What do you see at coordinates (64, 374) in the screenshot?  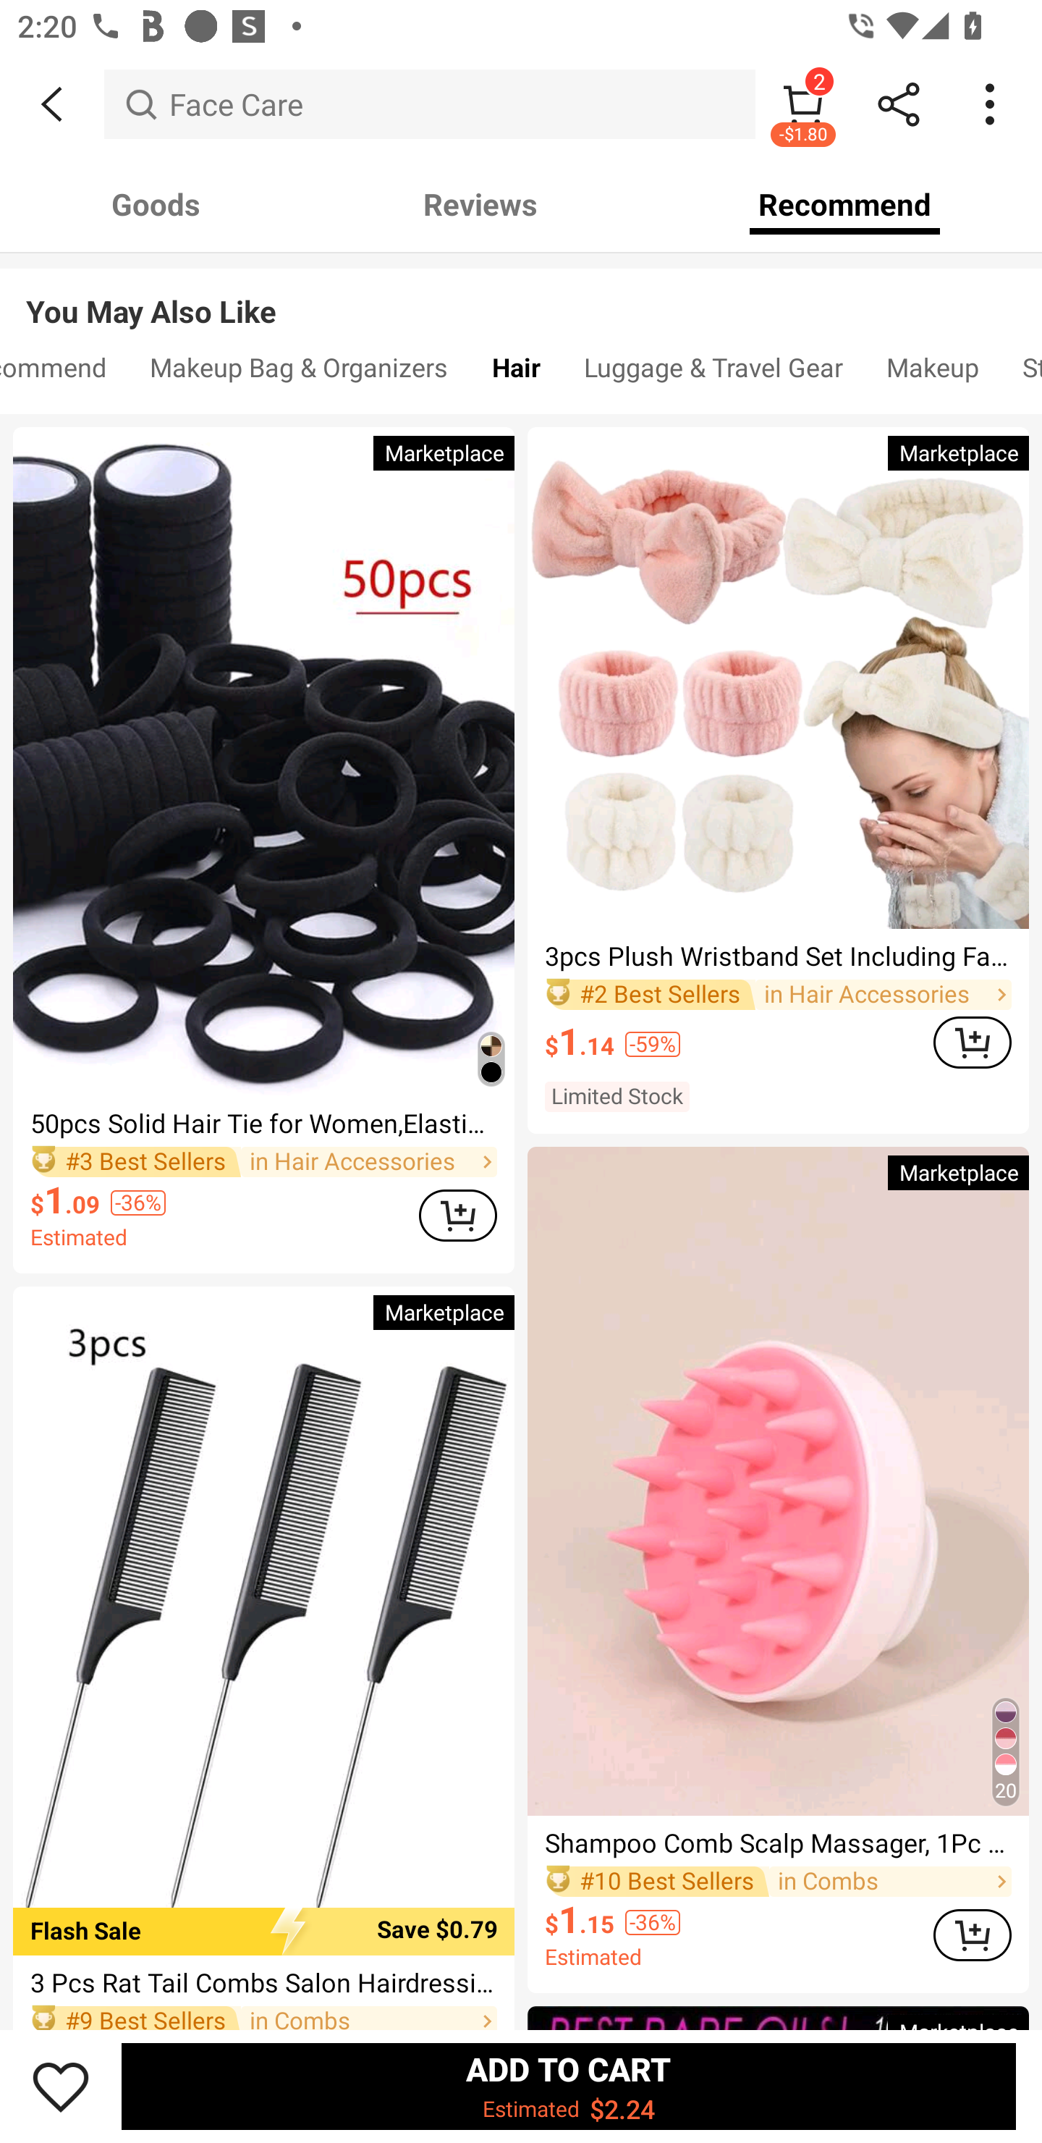 I see `Recommend` at bounding box center [64, 374].